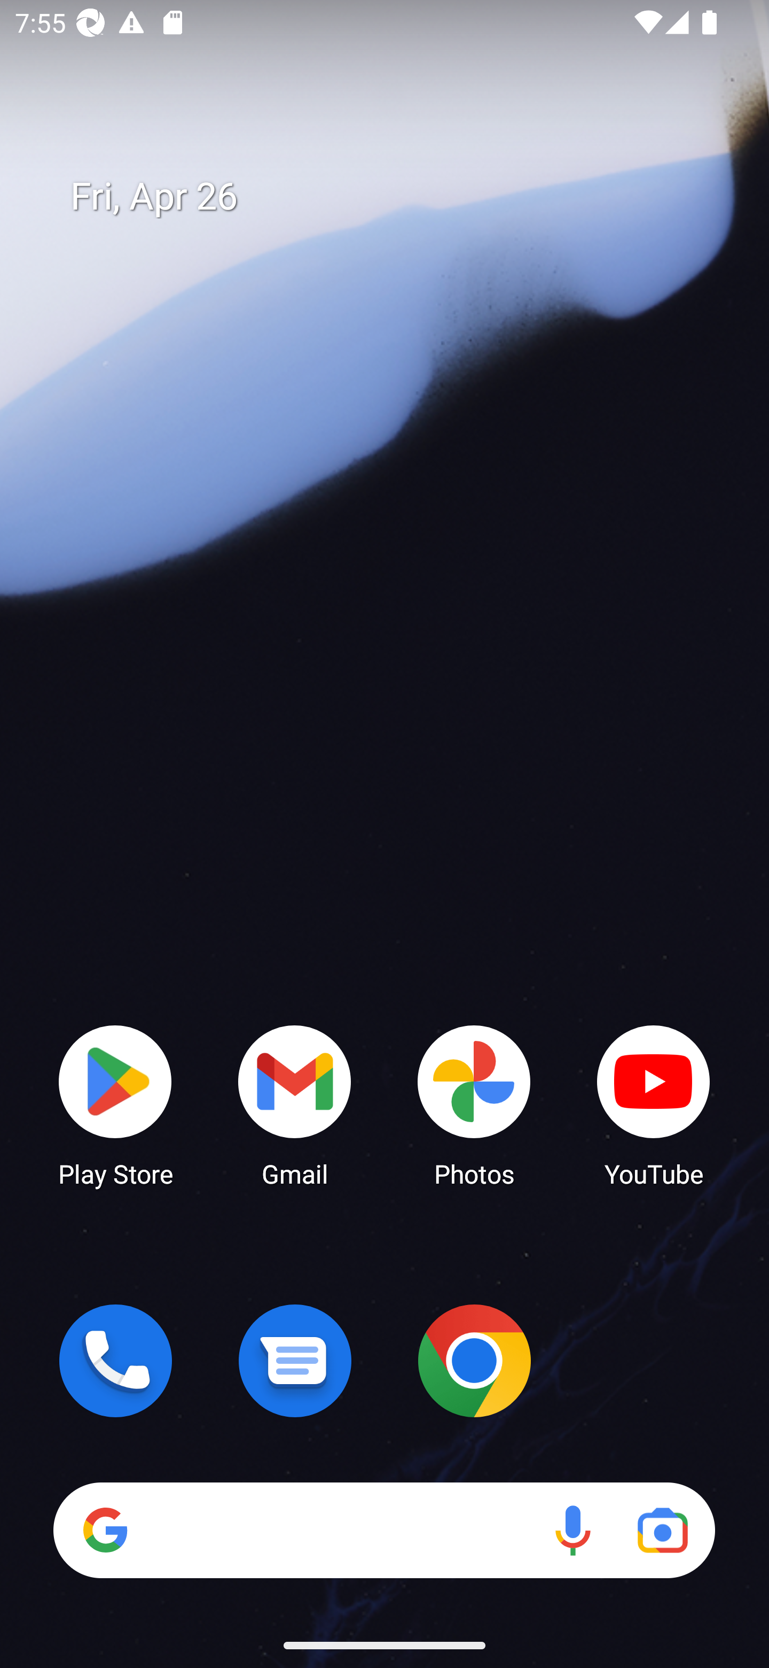 The height and width of the screenshot is (1668, 769). Describe the element at coordinates (115, 1361) in the screenshot. I see `Phone` at that location.